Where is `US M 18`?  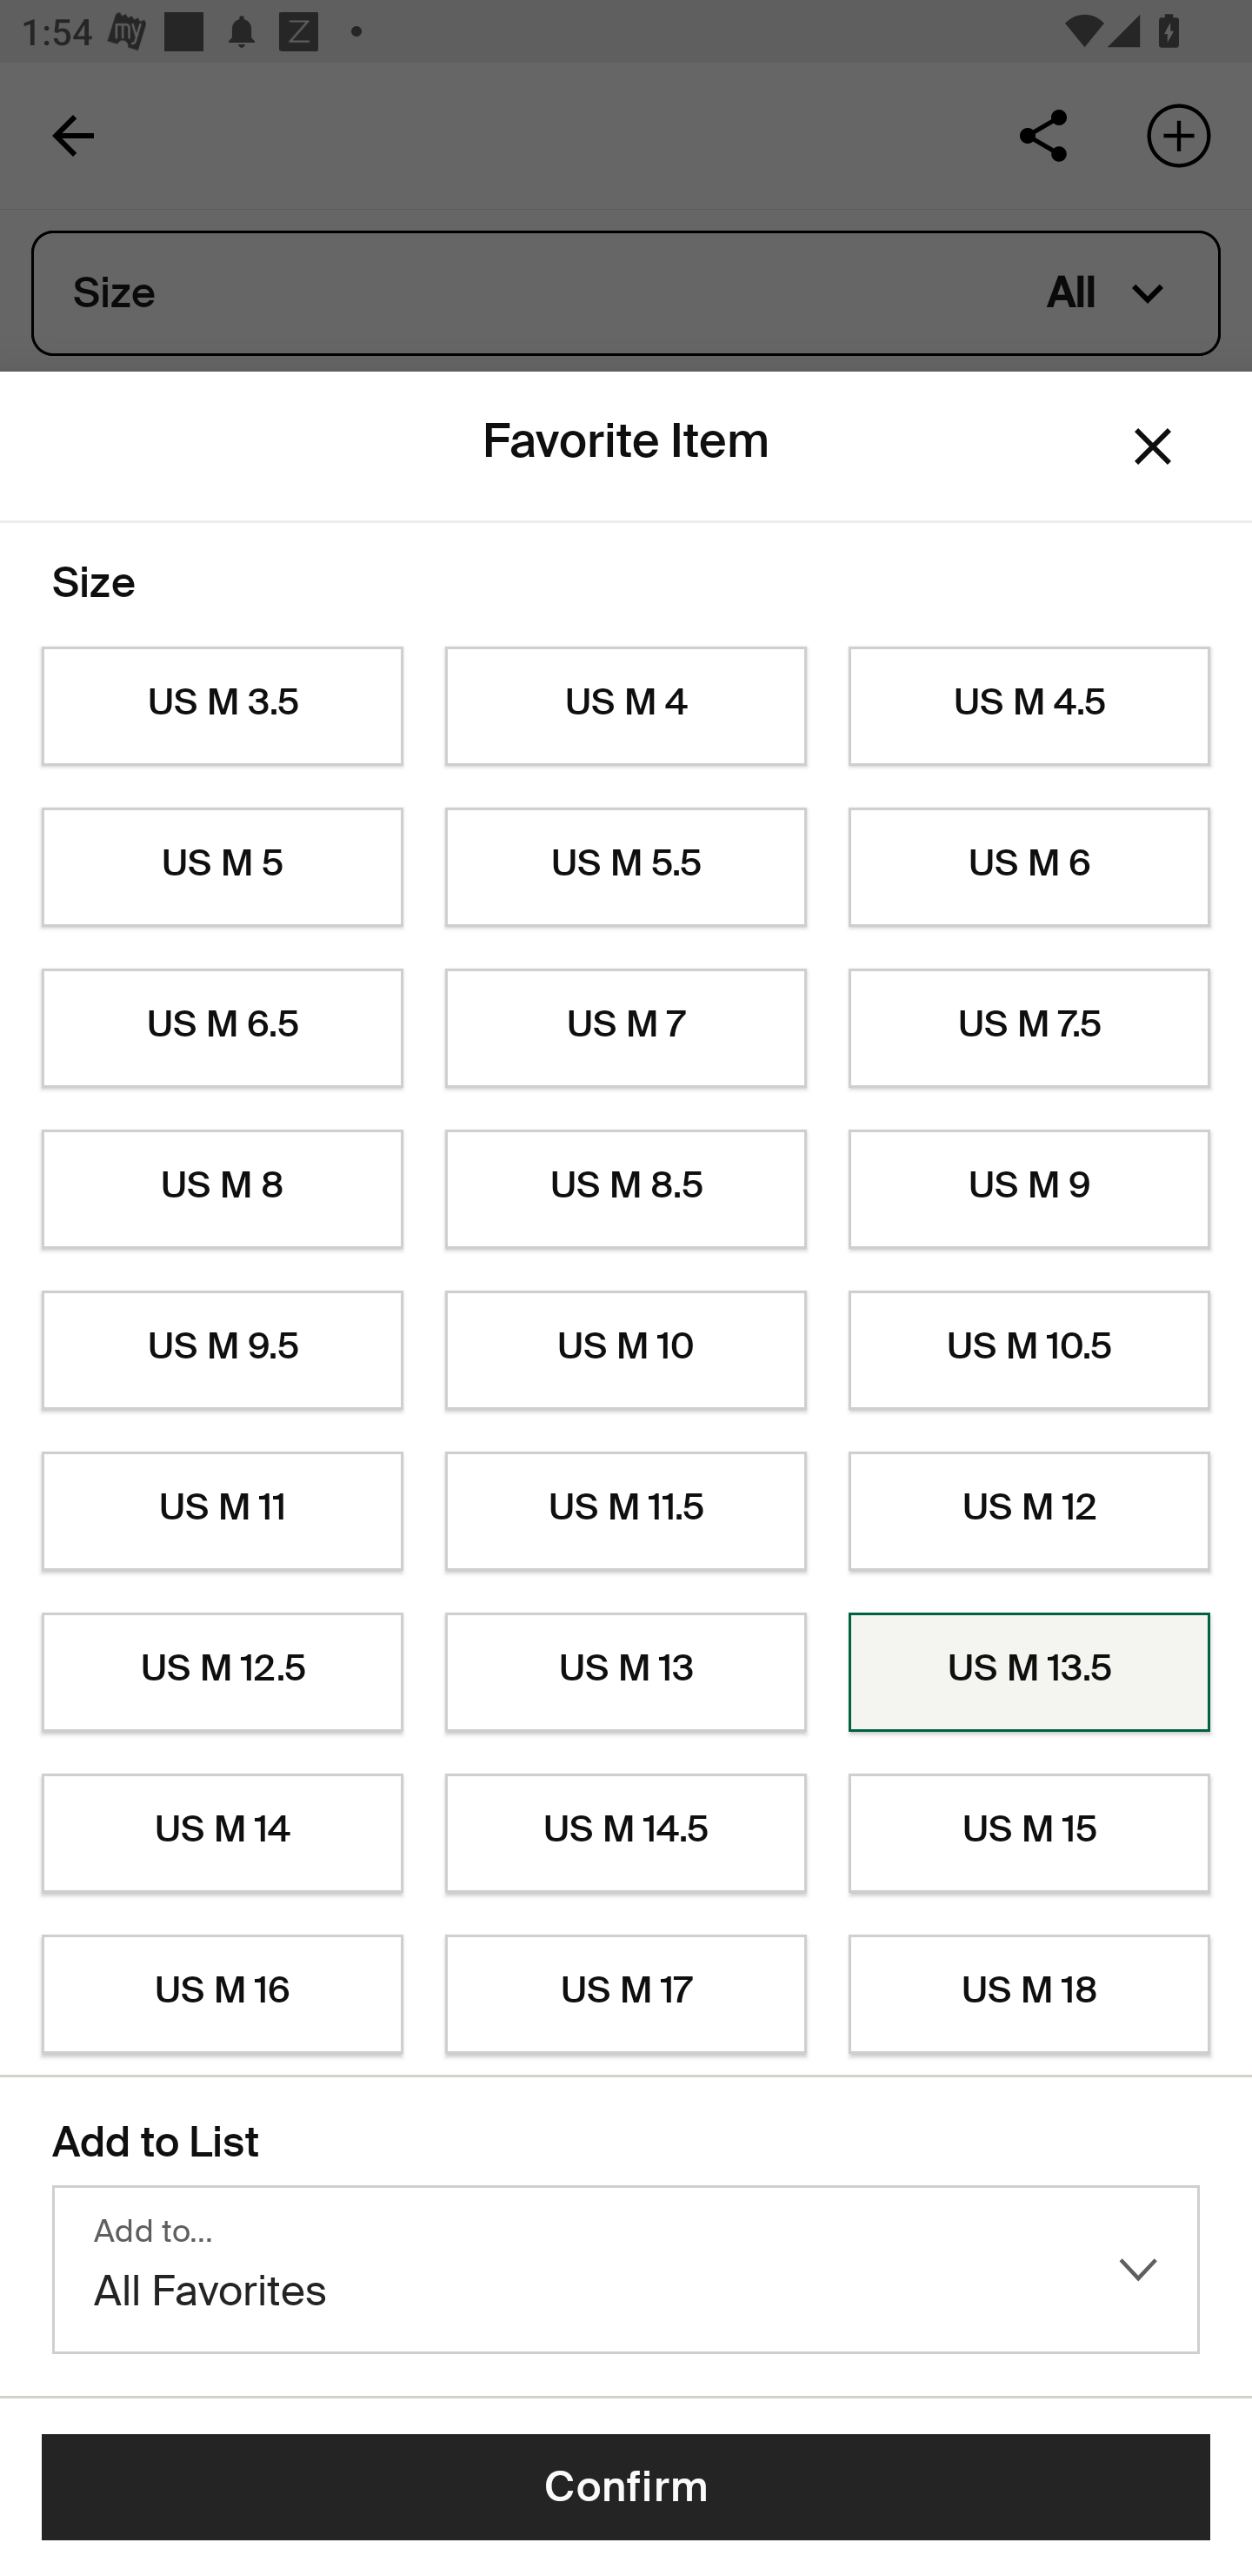 US M 18 is located at coordinates (1029, 1995).